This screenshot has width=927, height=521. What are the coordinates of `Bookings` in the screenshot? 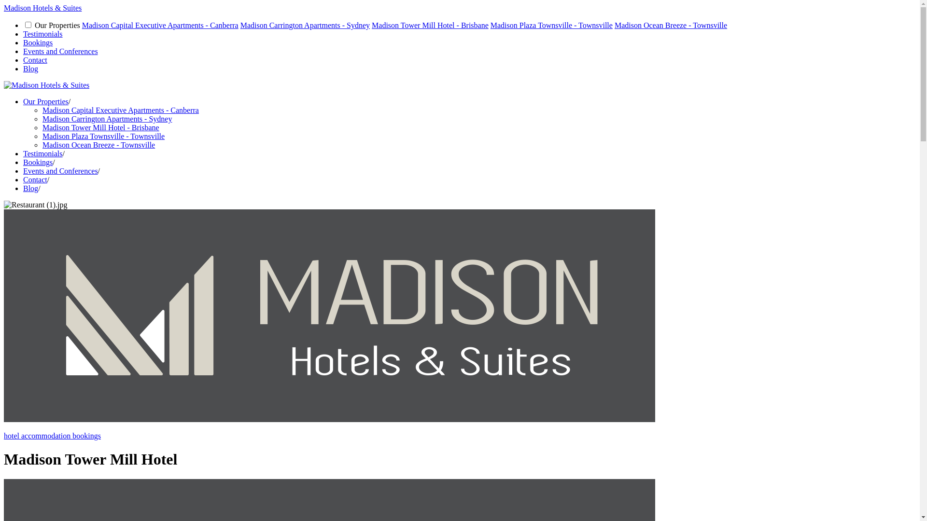 It's located at (38, 162).